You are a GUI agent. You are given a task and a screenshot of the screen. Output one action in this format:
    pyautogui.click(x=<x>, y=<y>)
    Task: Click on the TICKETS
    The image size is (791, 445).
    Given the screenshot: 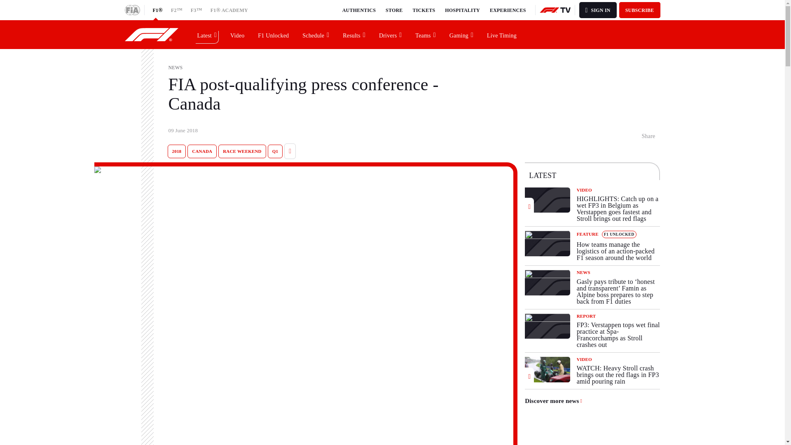 What is the action you would take?
    pyautogui.click(x=424, y=10)
    